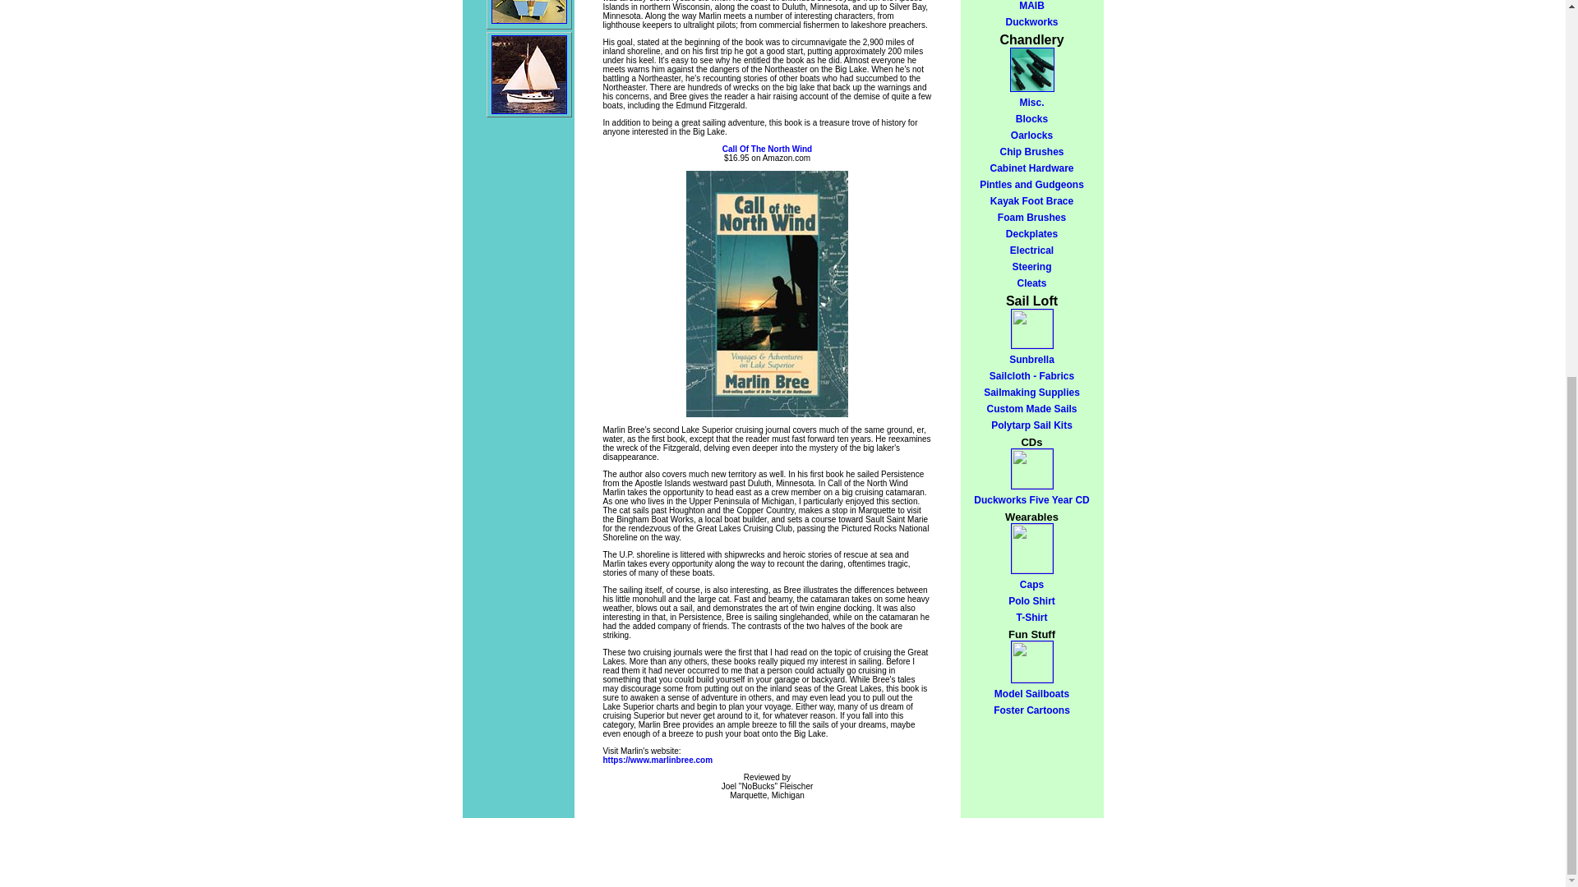  What do you see at coordinates (768, 149) in the screenshot?
I see `Call Of The North Wind` at bounding box center [768, 149].